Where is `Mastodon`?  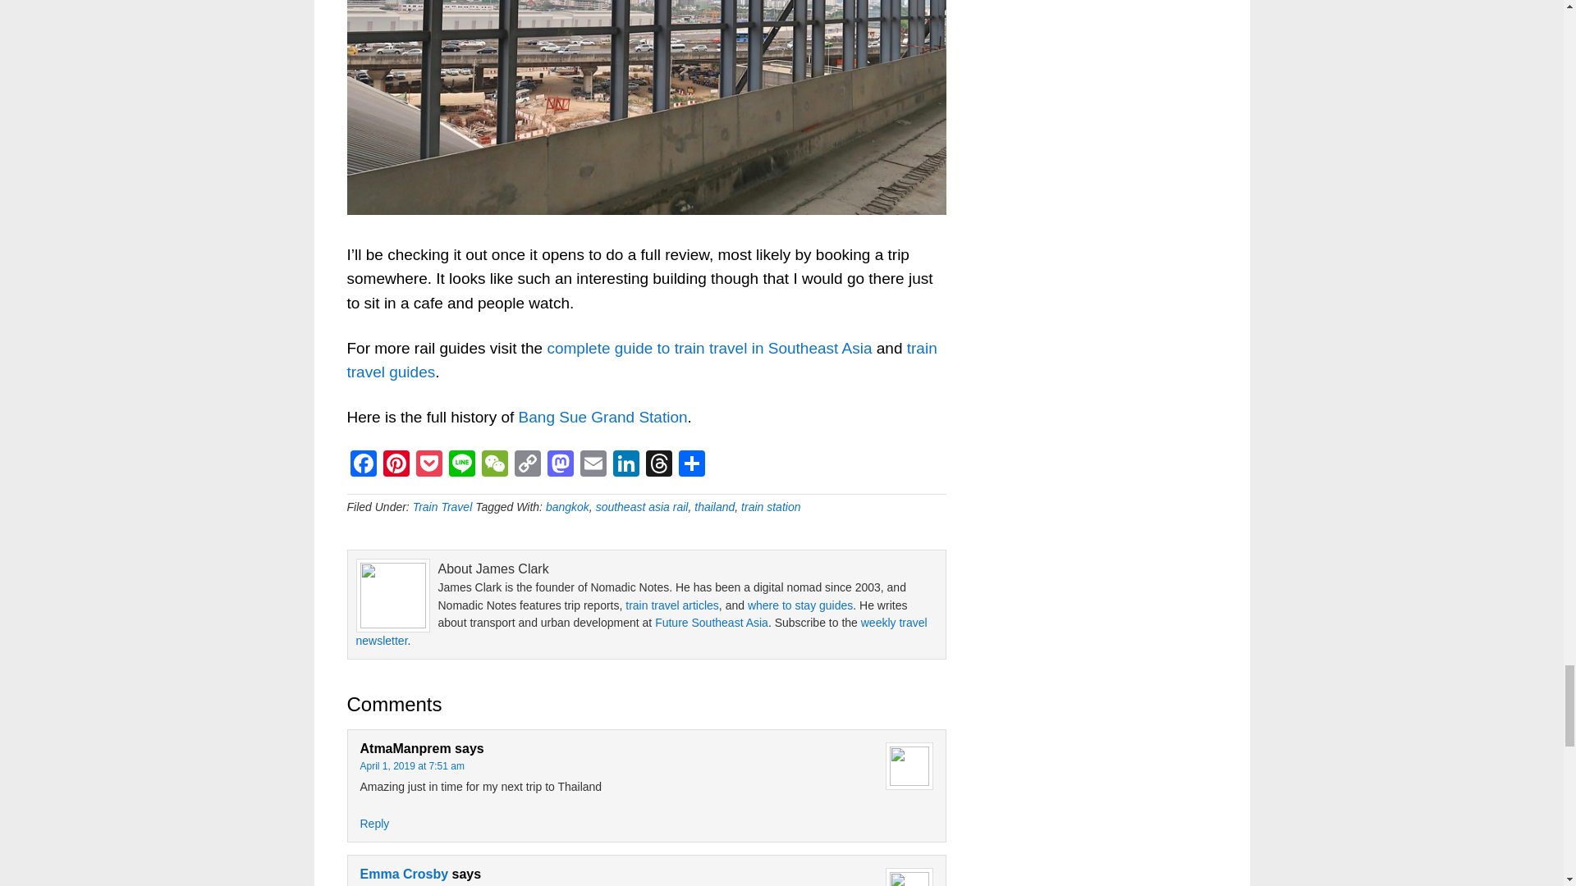
Mastodon is located at coordinates (560, 465).